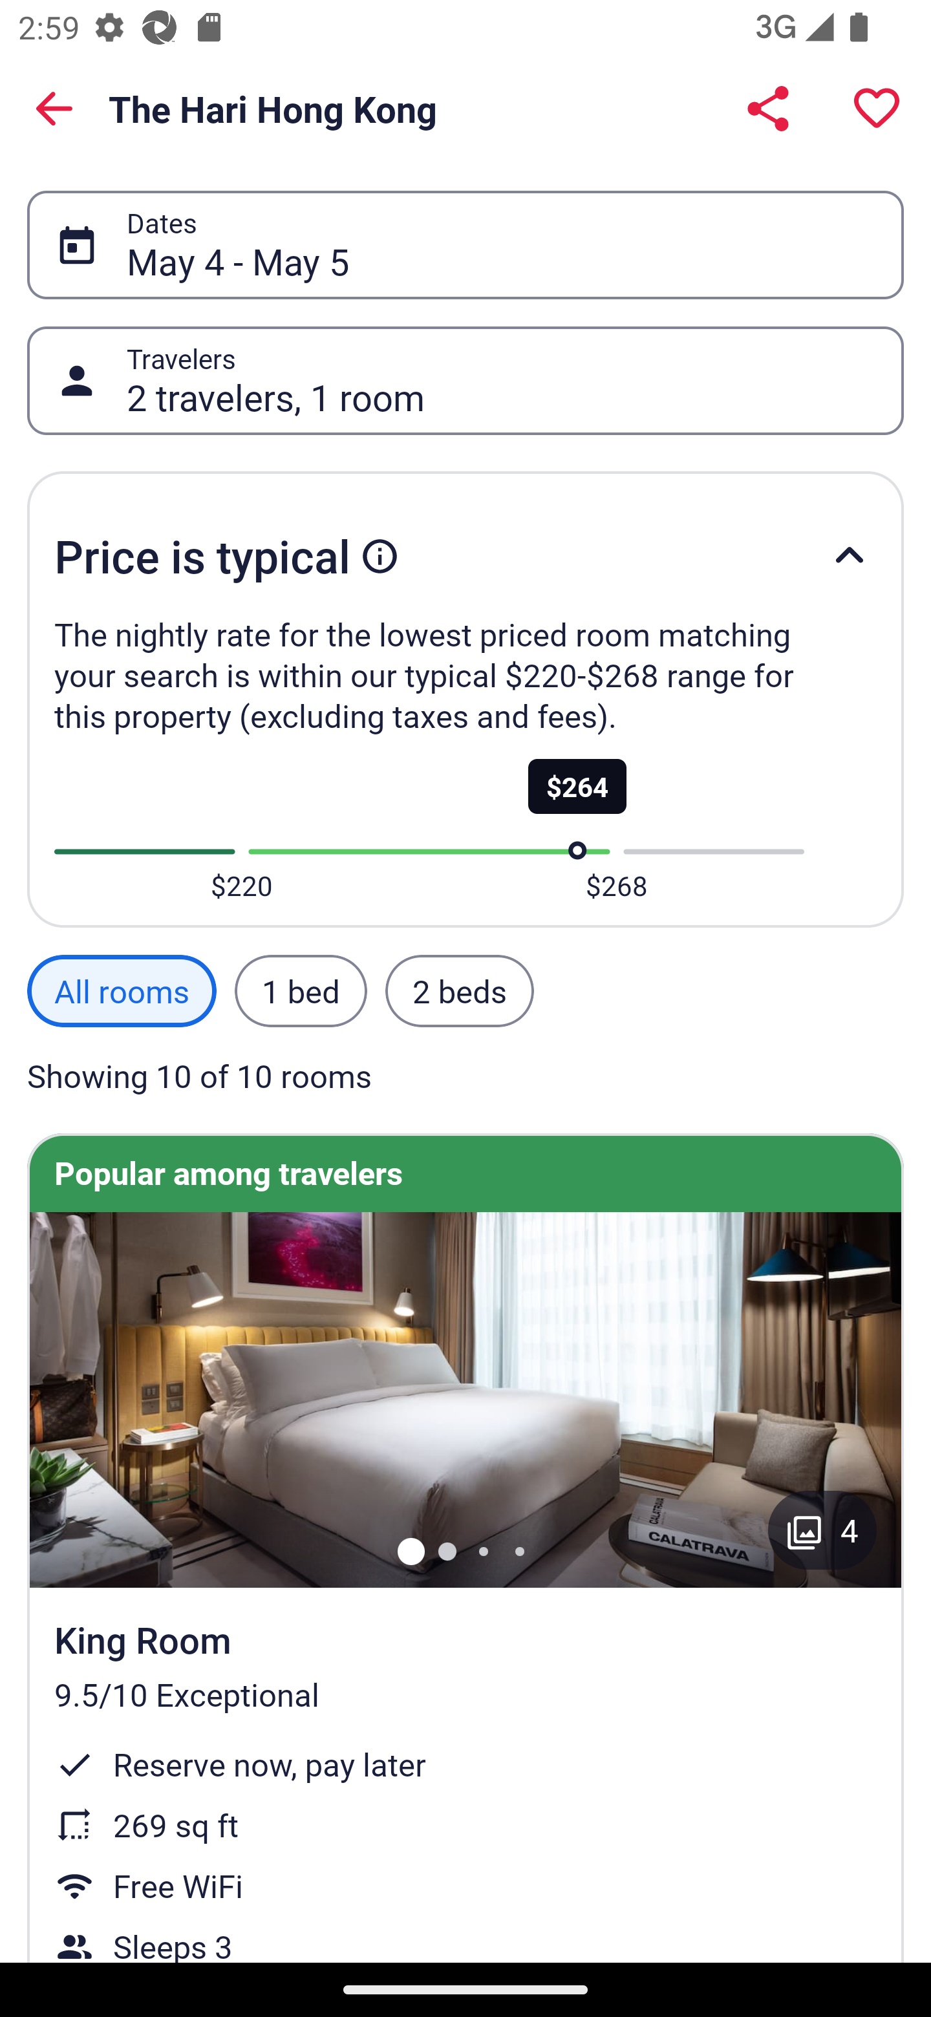  Describe the element at coordinates (768, 109) in the screenshot. I see `Share The Hari Hong Kong` at that location.